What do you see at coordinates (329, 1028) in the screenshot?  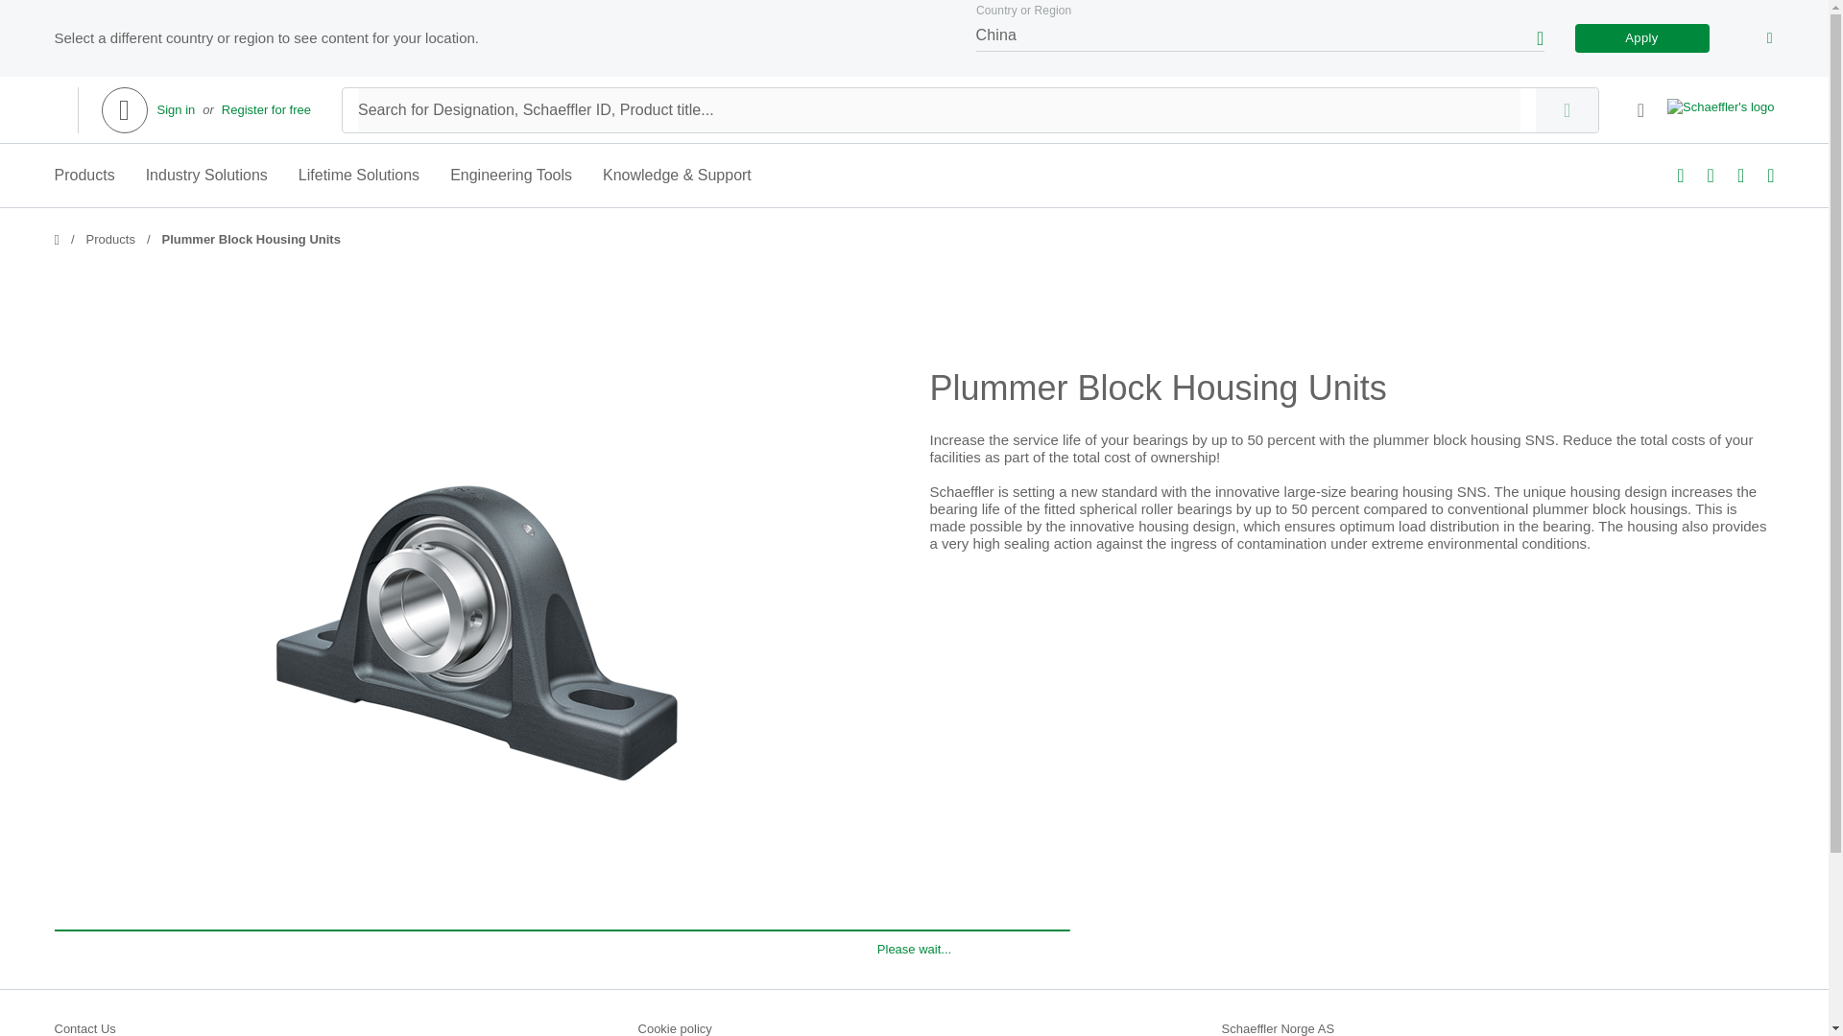 I see `Contact Us` at bounding box center [329, 1028].